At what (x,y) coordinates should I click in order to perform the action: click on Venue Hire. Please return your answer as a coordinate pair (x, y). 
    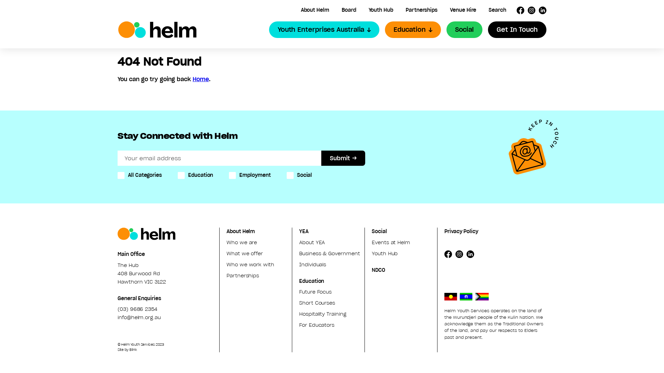
    Looking at the image, I should click on (463, 10).